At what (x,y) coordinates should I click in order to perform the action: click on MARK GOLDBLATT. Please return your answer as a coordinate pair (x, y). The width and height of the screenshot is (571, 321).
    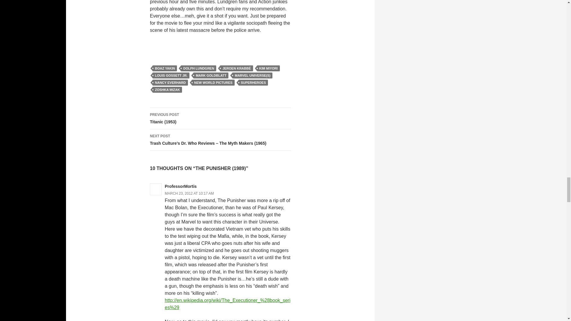
    Looking at the image, I should click on (211, 75).